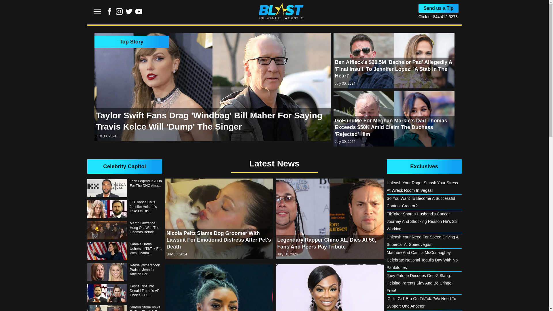 The width and height of the screenshot is (553, 311). Describe the element at coordinates (124, 209) in the screenshot. I see `J.D. Vance Calls Jennifer Aniston's Take On His...` at that location.